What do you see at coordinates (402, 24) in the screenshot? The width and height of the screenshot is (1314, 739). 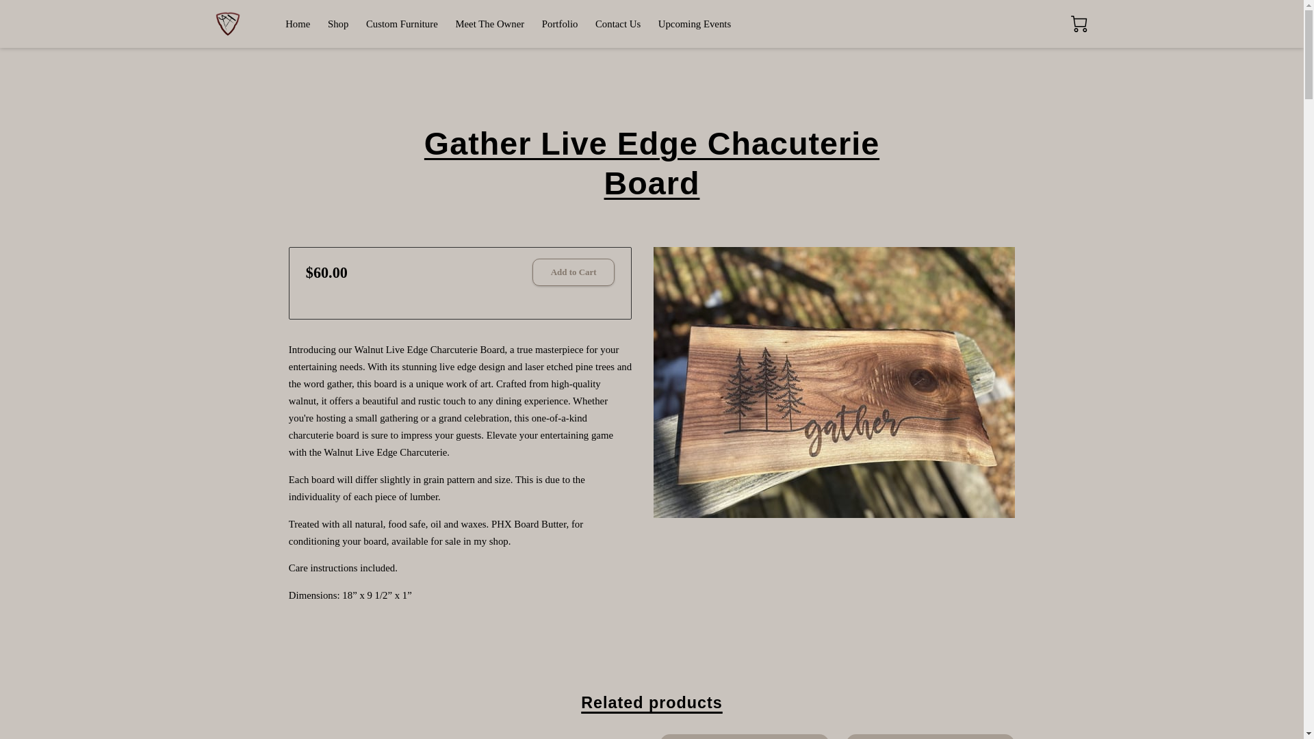 I see `Custom Furniture` at bounding box center [402, 24].